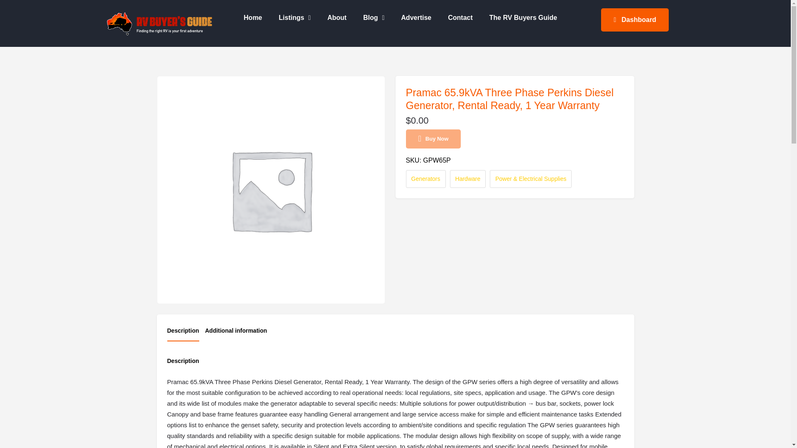 The width and height of the screenshot is (797, 448). I want to click on Home, so click(252, 17).